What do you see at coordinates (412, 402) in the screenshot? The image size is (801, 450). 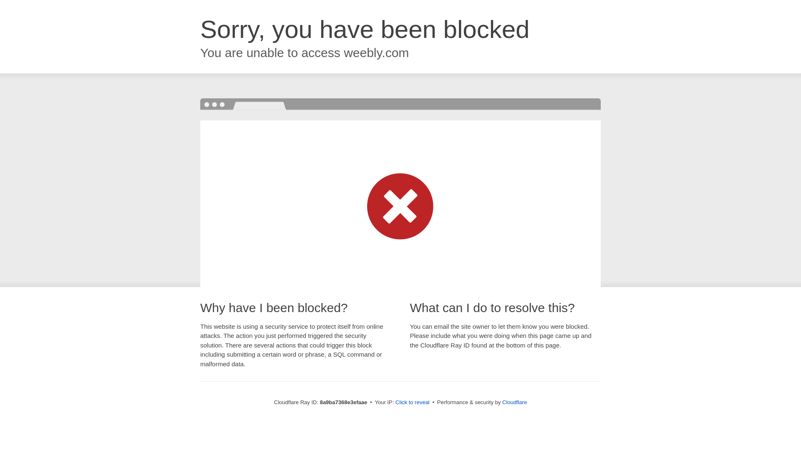 I see `Click to reveal` at bounding box center [412, 402].